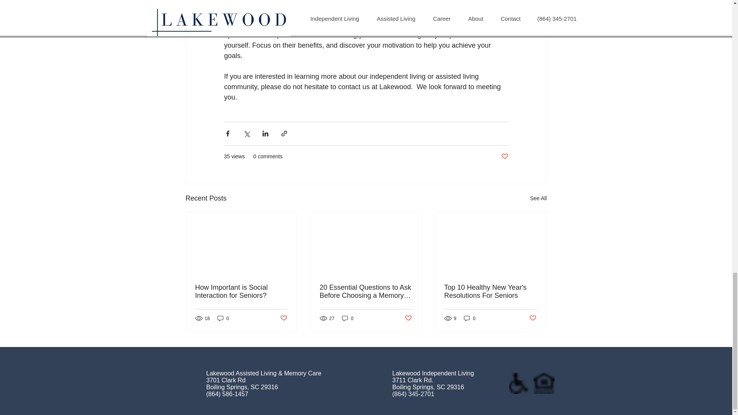 Image resolution: width=738 pixels, height=415 pixels. Describe the element at coordinates (347, 318) in the screenshot. I see `0` at that location.